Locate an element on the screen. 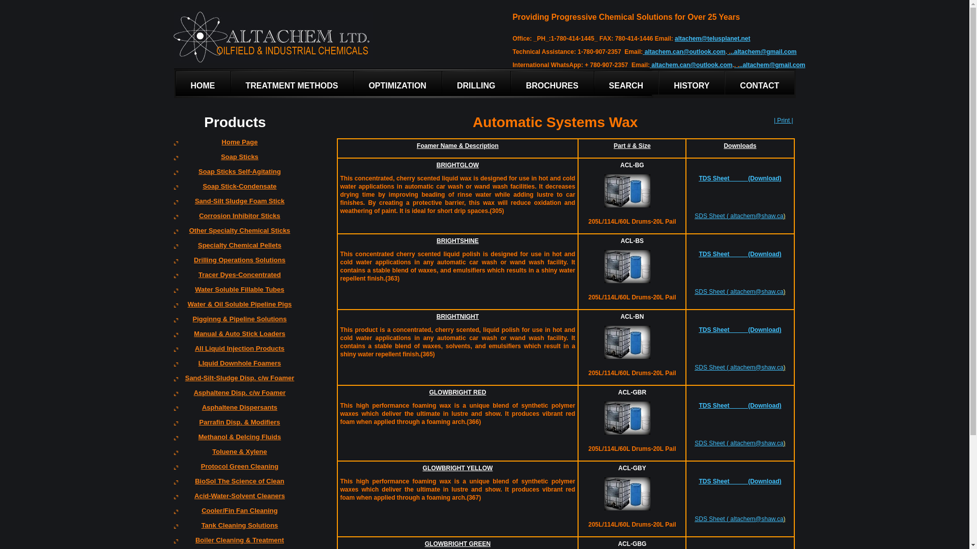 The width and height of the screenshot is (977, 549). Other Specialty Chemical Sticks is located at coordinates (235, 234).